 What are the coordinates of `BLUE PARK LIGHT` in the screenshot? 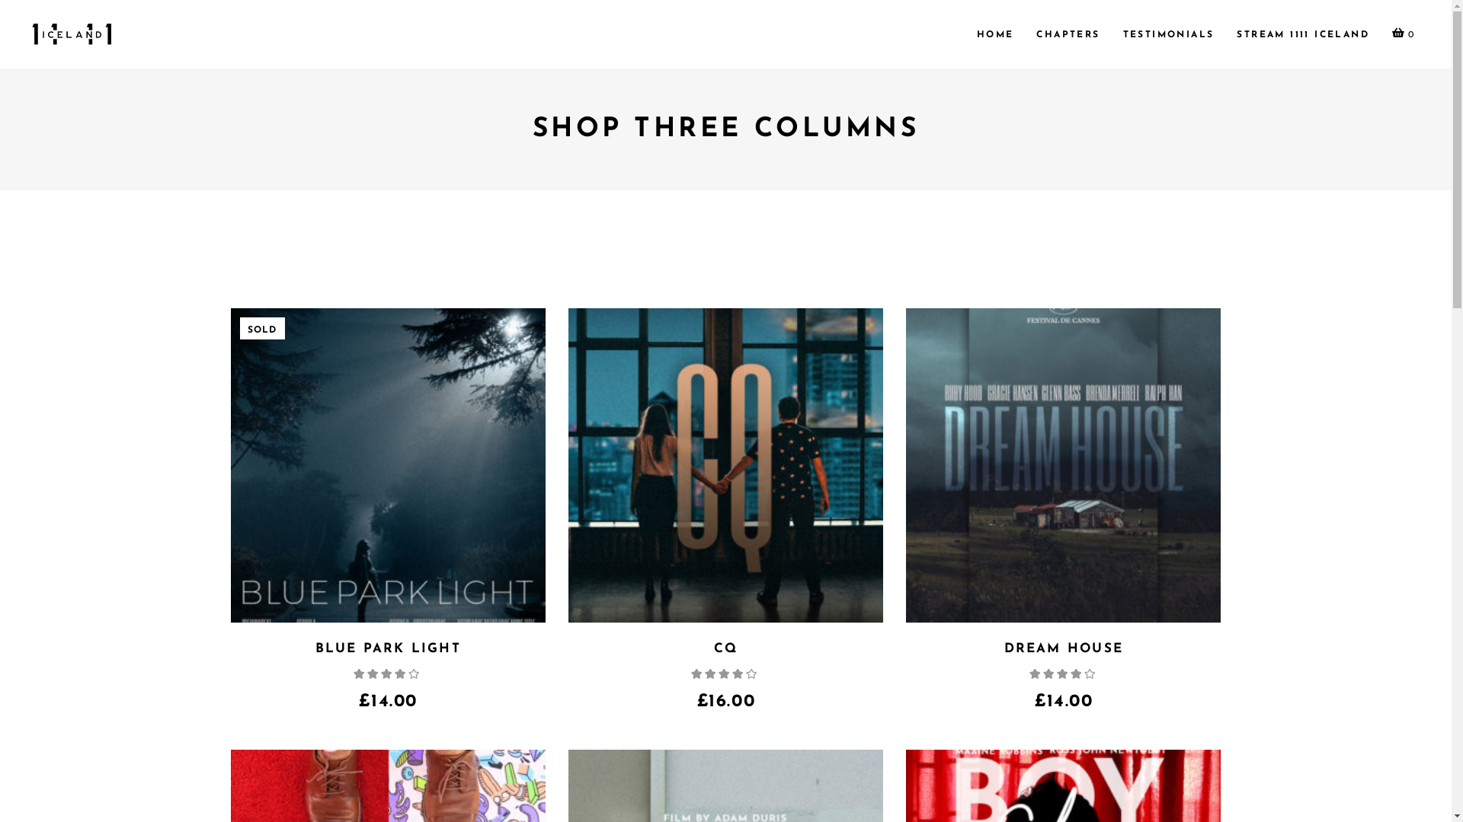 It's located at (389, 648).